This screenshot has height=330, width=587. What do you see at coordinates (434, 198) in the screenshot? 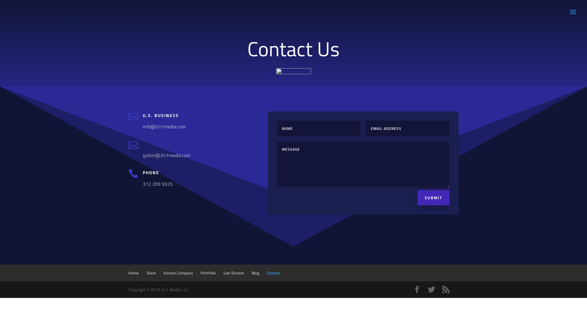
I see `SUBMIT` at bounding box center [434, 198].